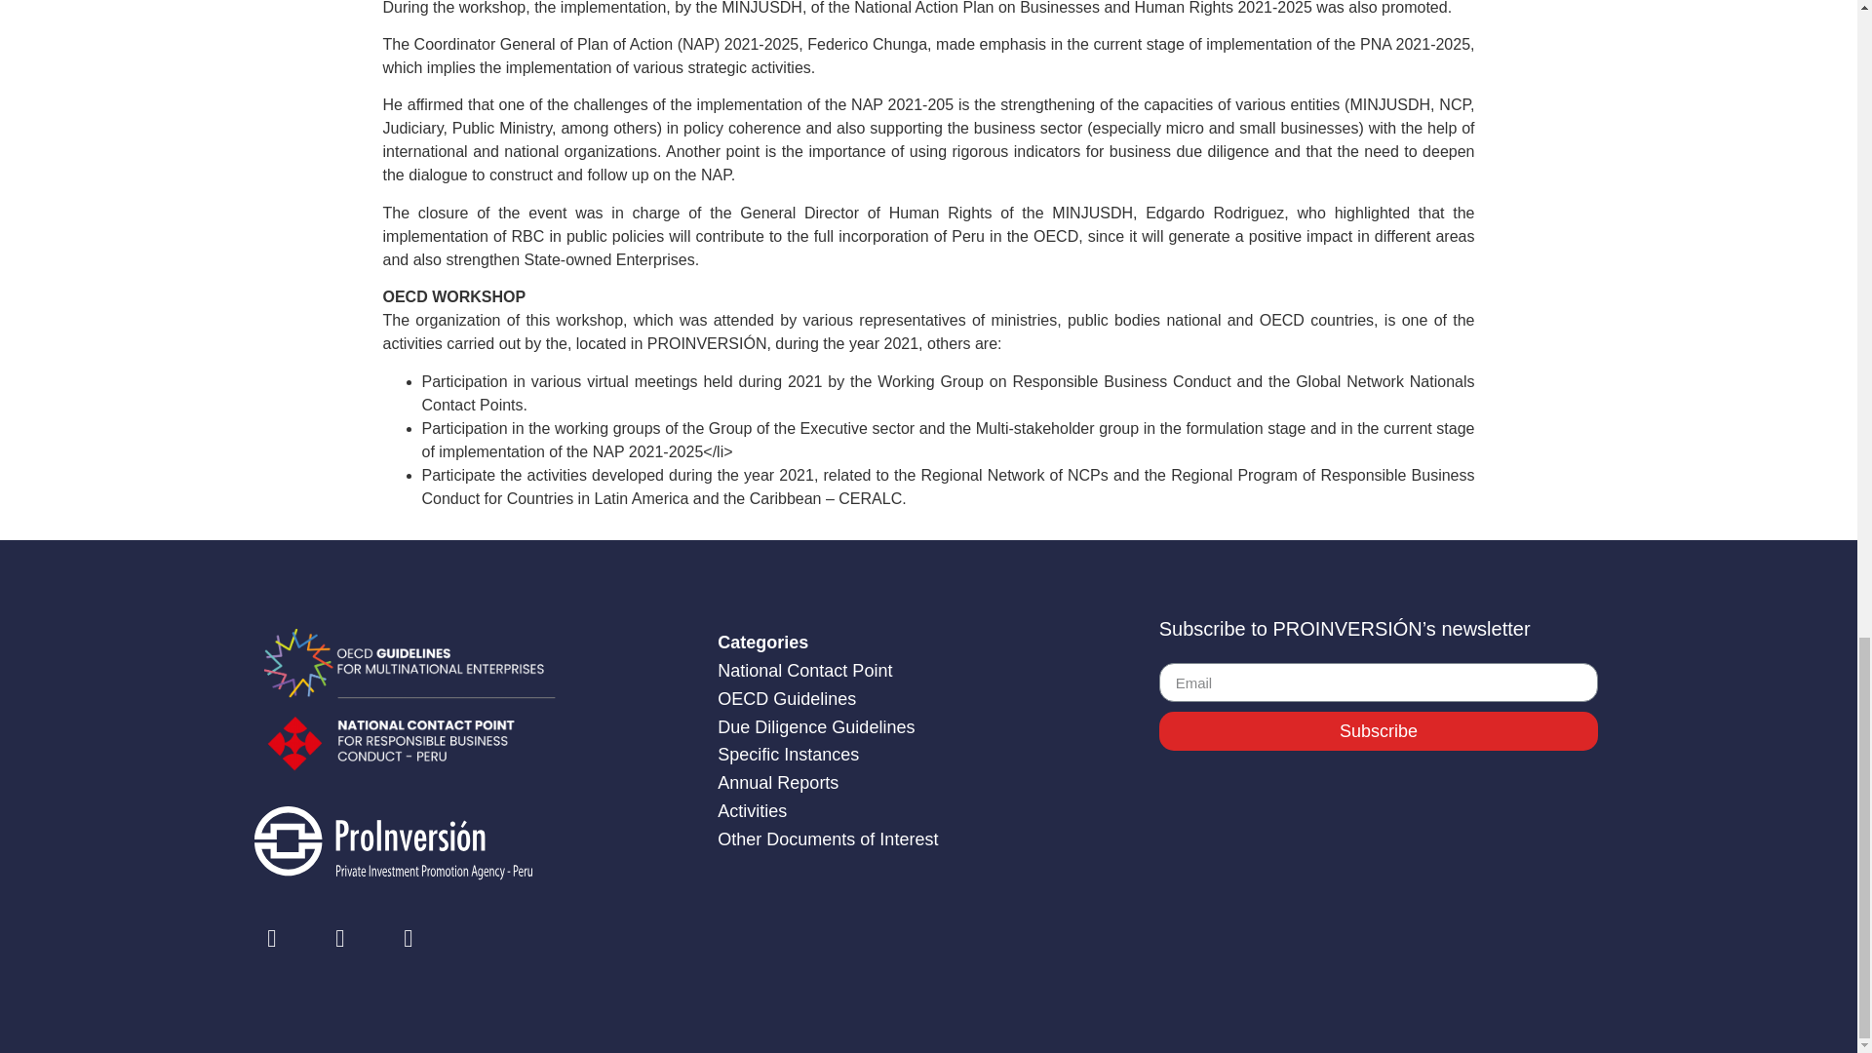  I want to click on Other Documents of Interest, so click(827, 838).